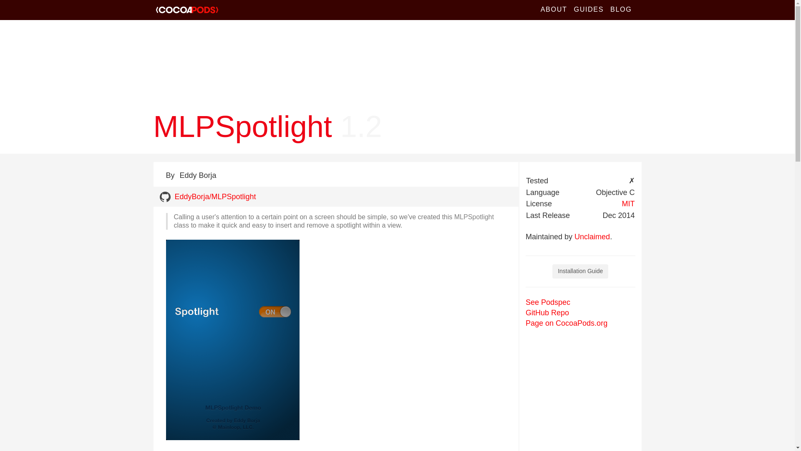  Describe the element at coordinates (547, 312) in the screenshot. I see `GitHub Repo` at that location.